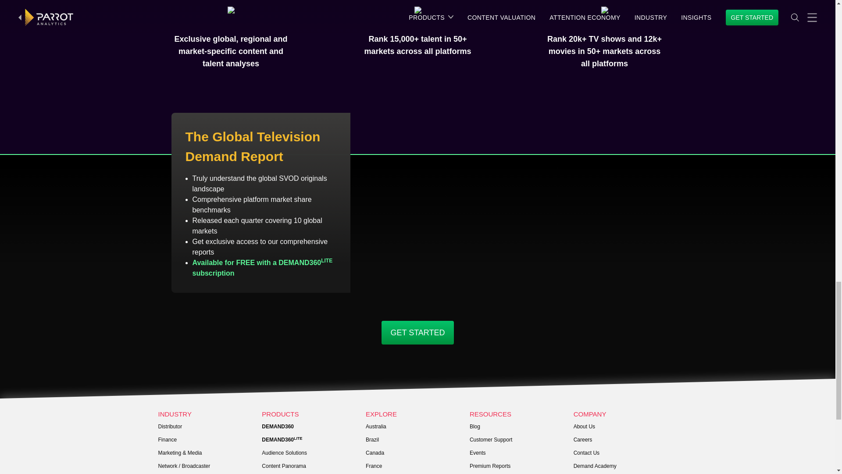 The width and height of the screenshot is (842, 474). What do you see at coordinates (314, 440) in the screenshot?
I see `DEMAND360LITE` at bounding box center [314, 440].